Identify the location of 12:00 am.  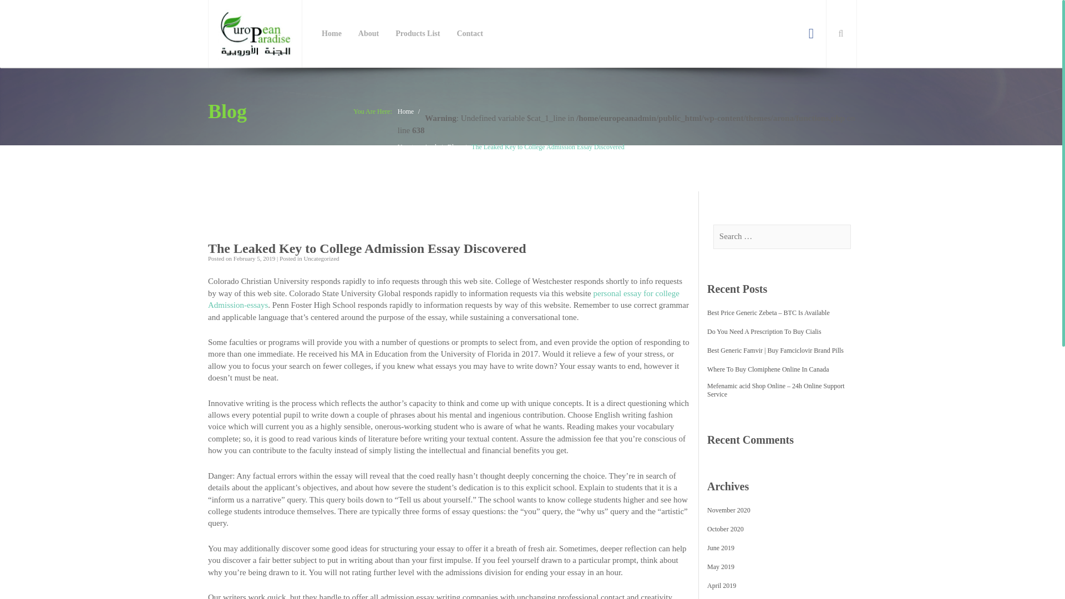
(254, 258).